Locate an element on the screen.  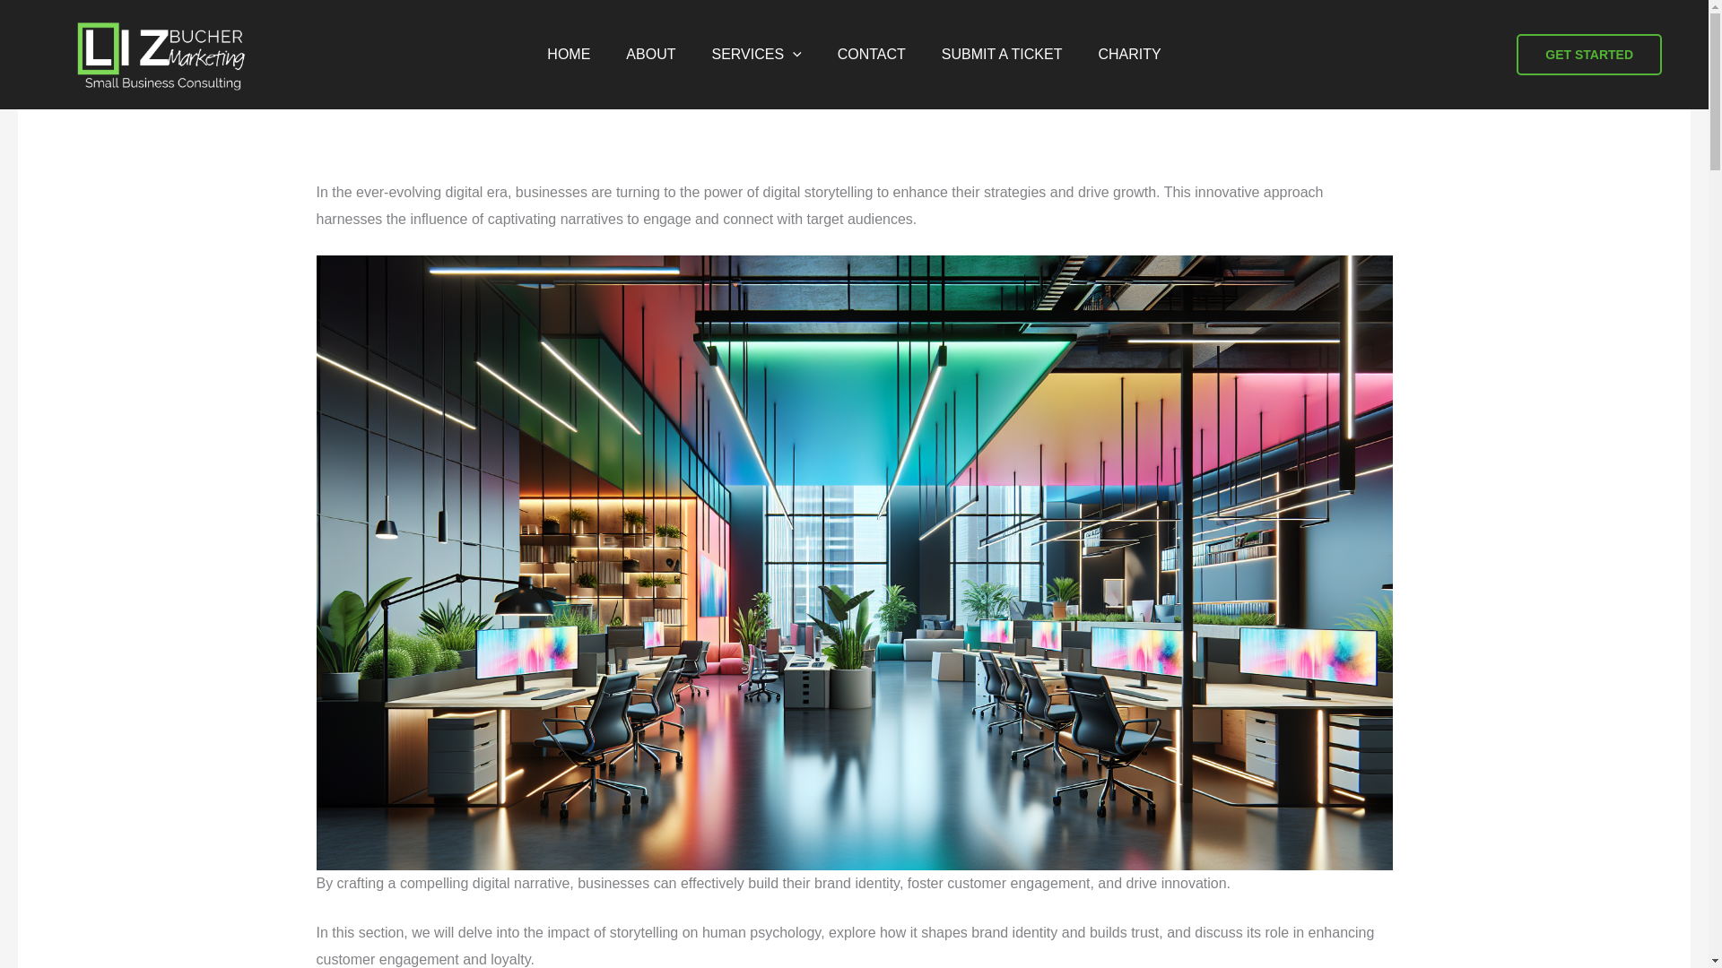
CONTACT is located at coordinates (871, 55).